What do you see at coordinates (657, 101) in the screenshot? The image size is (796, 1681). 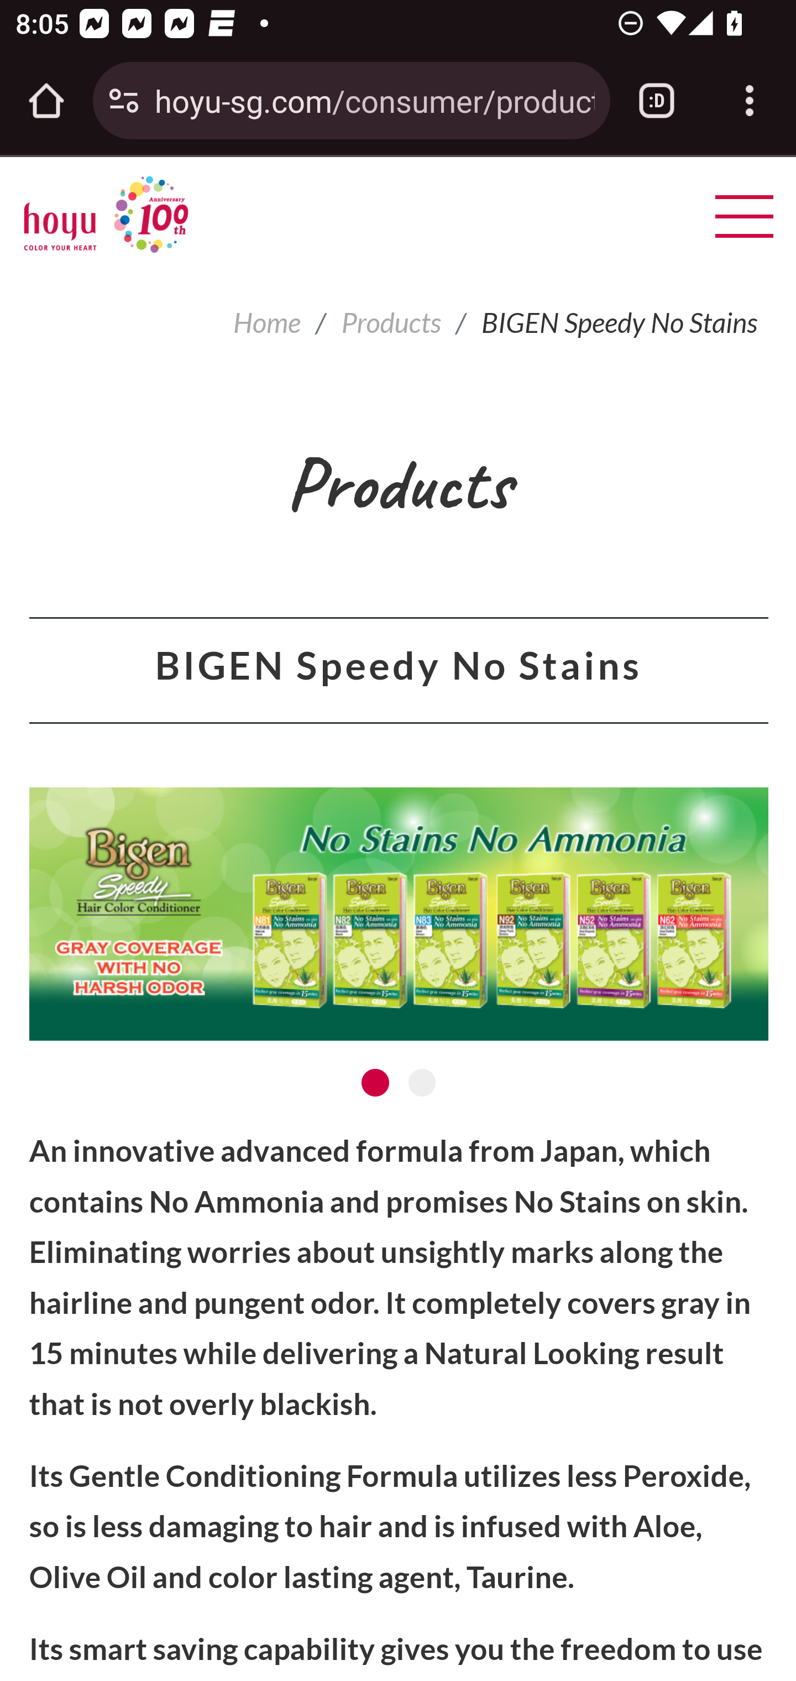 I see `Switch or close tabs` at bounding box center [657, 101].